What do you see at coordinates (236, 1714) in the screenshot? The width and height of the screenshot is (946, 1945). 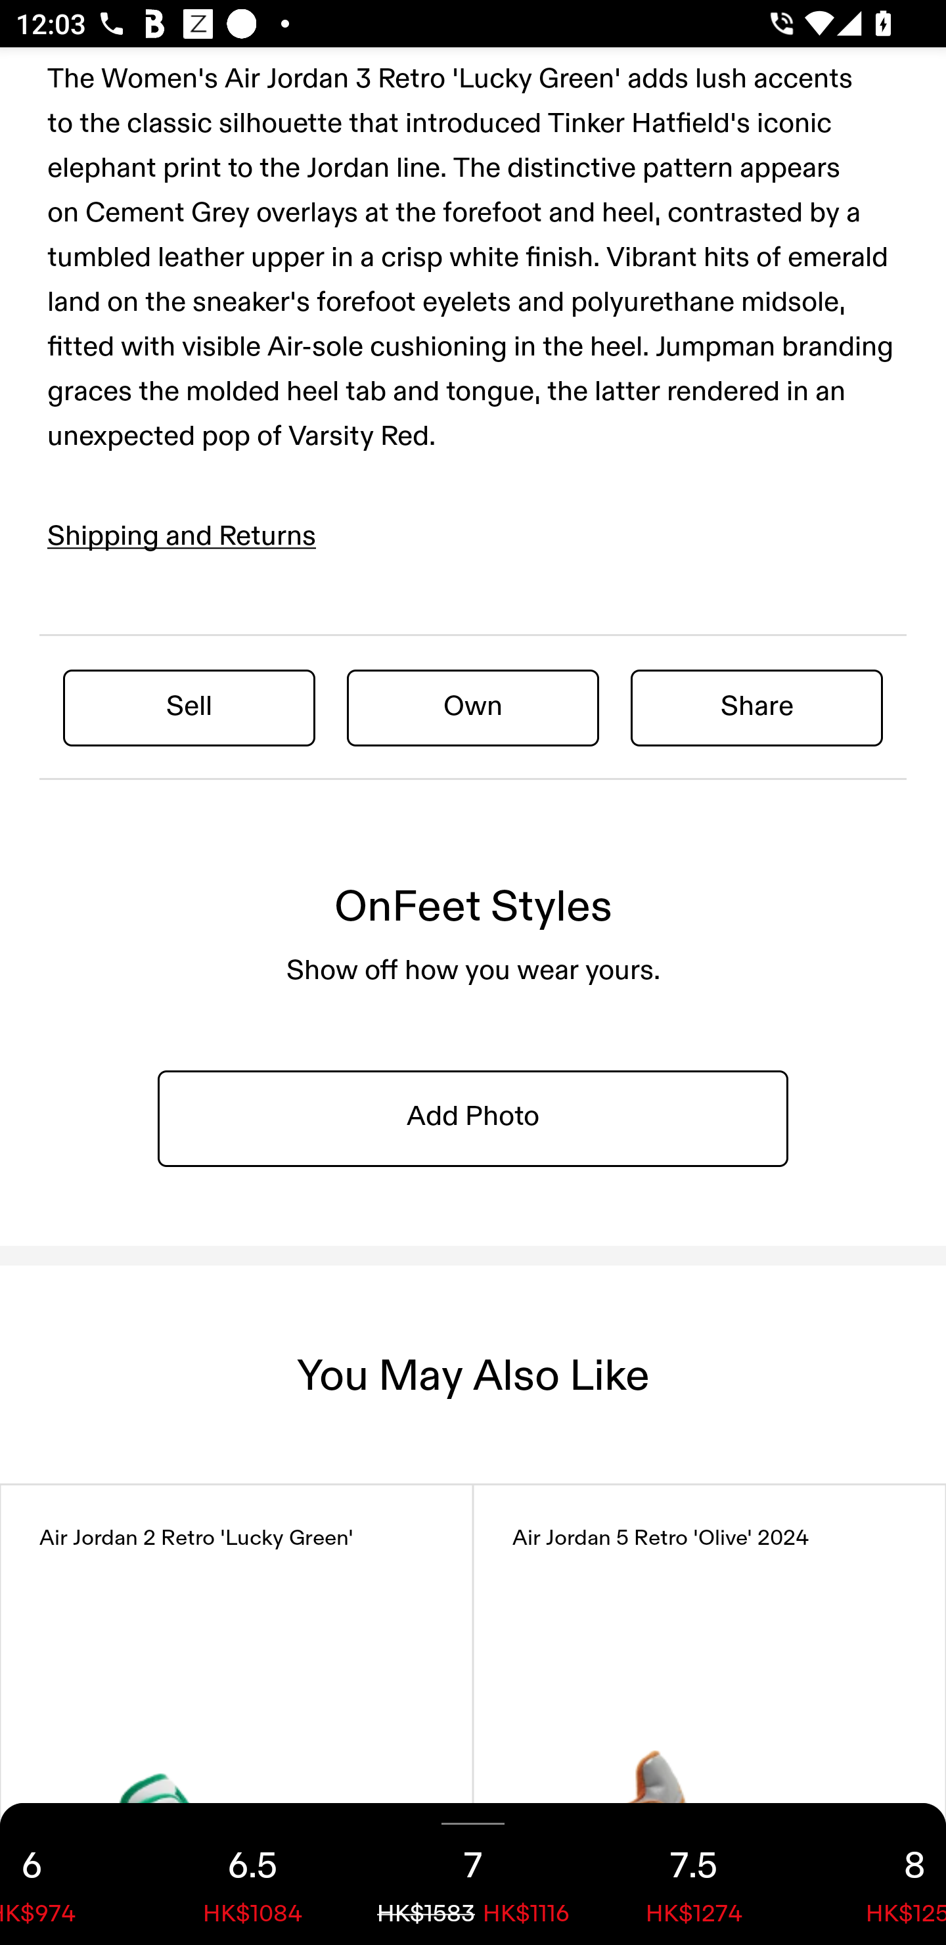 I see `Air Jordan 2 Retro 'Lucky Green'` at bounding box center [236, 1714].